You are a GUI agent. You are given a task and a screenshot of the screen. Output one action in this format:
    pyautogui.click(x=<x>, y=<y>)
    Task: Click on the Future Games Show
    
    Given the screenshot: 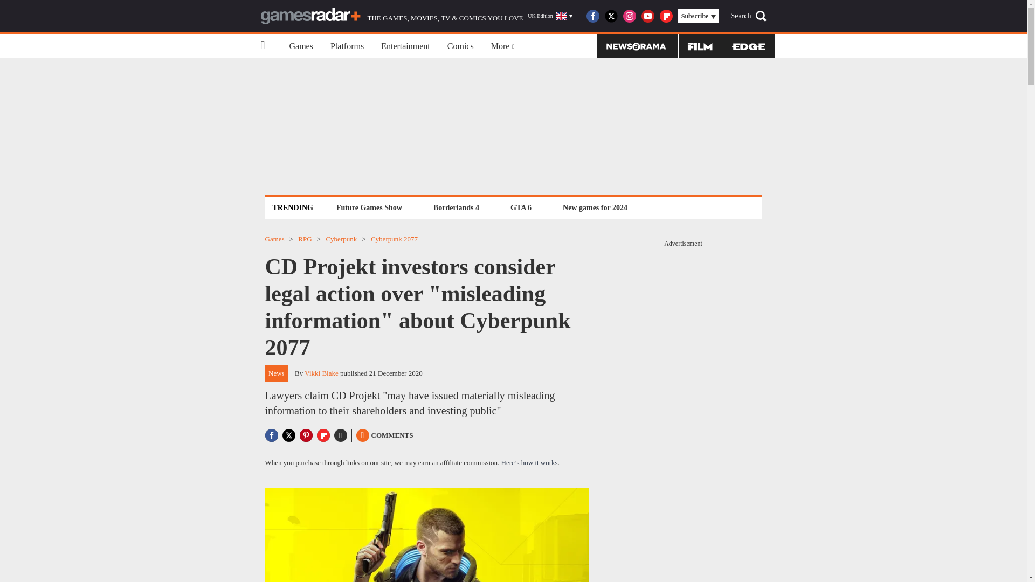 What is the action you would take?
    pyautogui.click(x=369, y=207)
    